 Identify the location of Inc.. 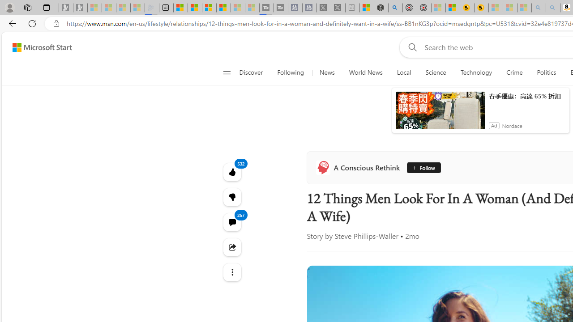
(509, 213).